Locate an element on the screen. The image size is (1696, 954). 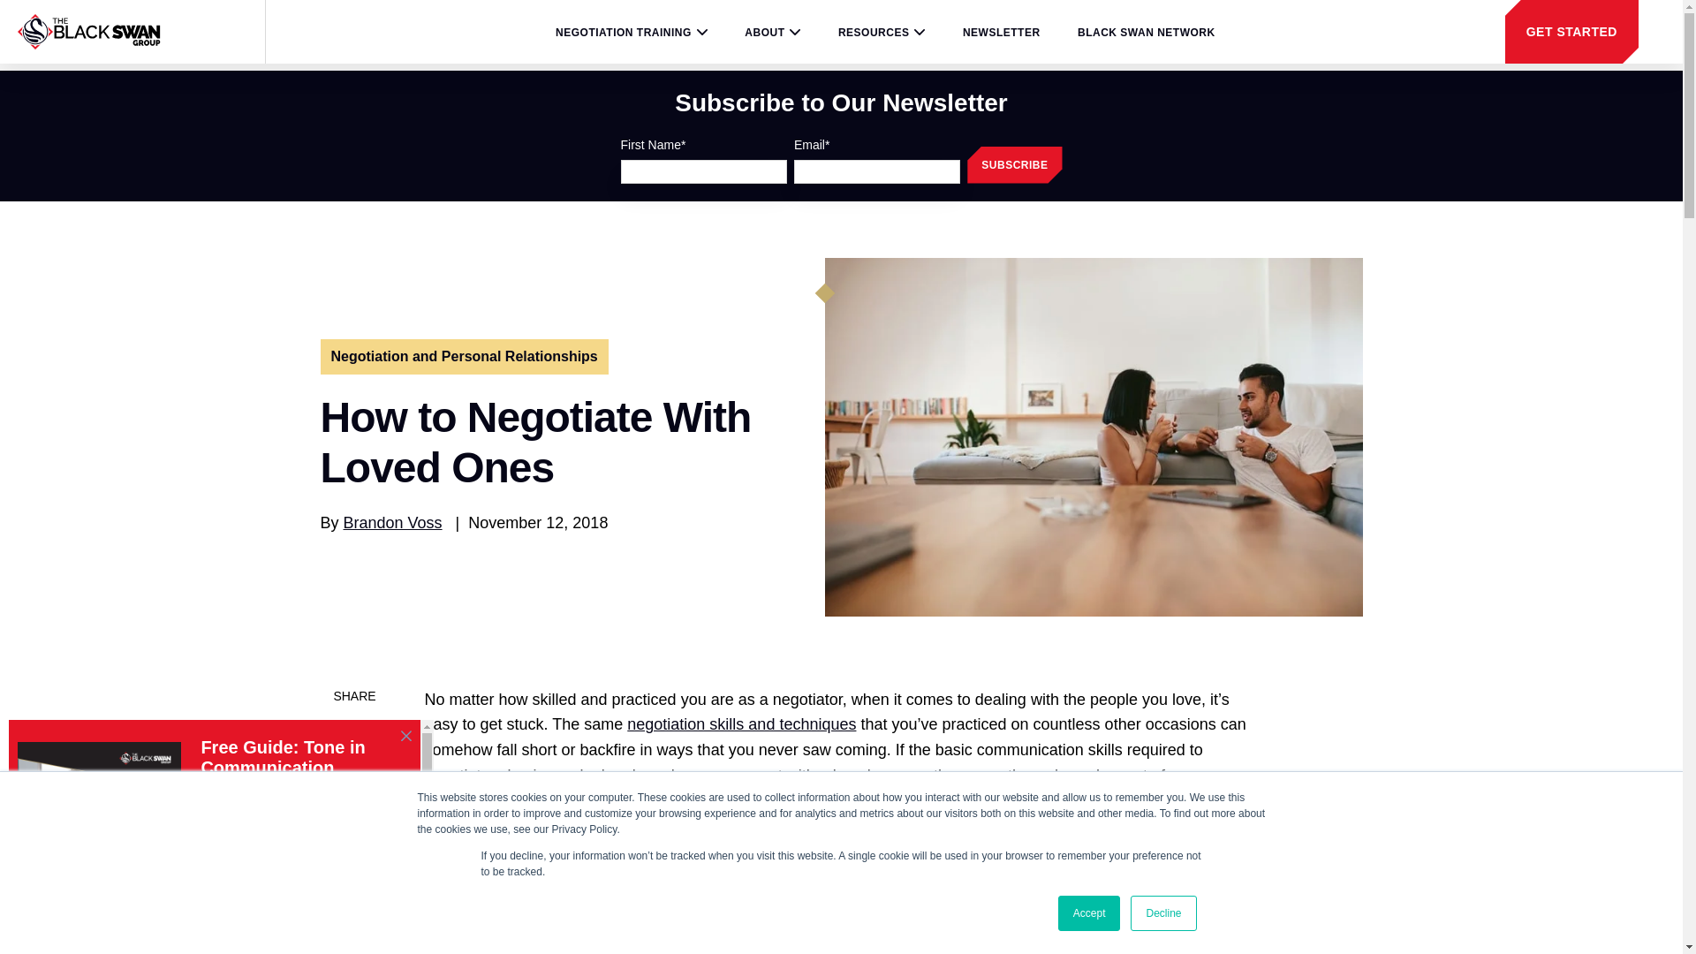
Accept is located at coordinates (1090, 913).